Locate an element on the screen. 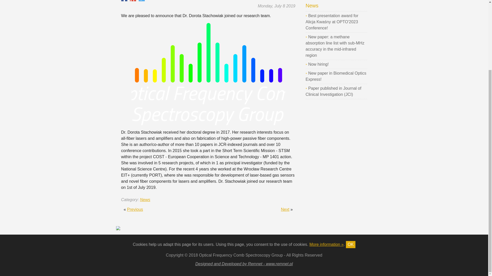 This screenshot has height=276, width=492. New paper in Biomedical Optics Express! is located at coordinates (336, 76).